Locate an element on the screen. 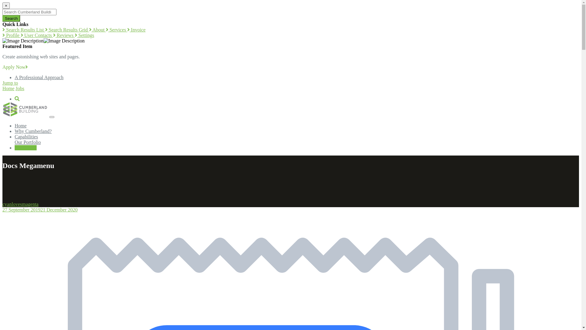 This screenshot has width=586, height=330. Jump to is located at coordinates (10, 83).